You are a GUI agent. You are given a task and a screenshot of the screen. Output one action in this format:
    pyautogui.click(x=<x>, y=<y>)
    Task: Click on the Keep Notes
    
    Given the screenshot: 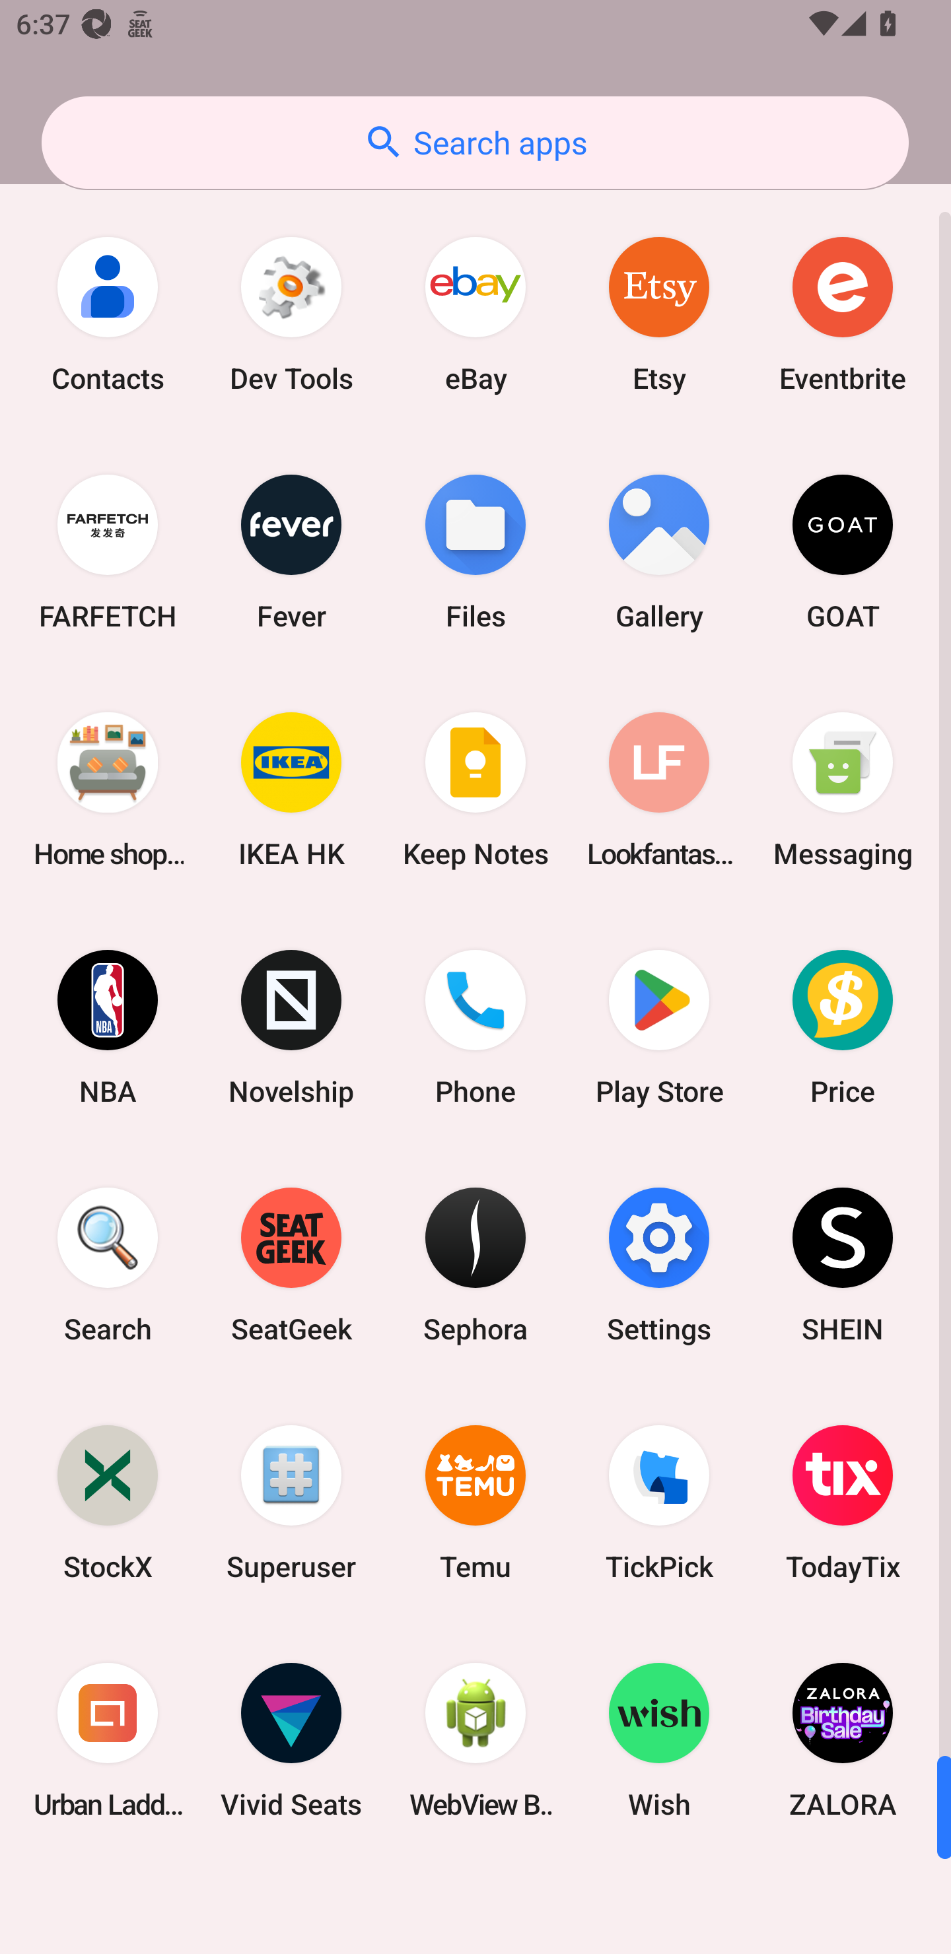 What is the action you would take?
    pyautogui.click(x=475, y=790)
    